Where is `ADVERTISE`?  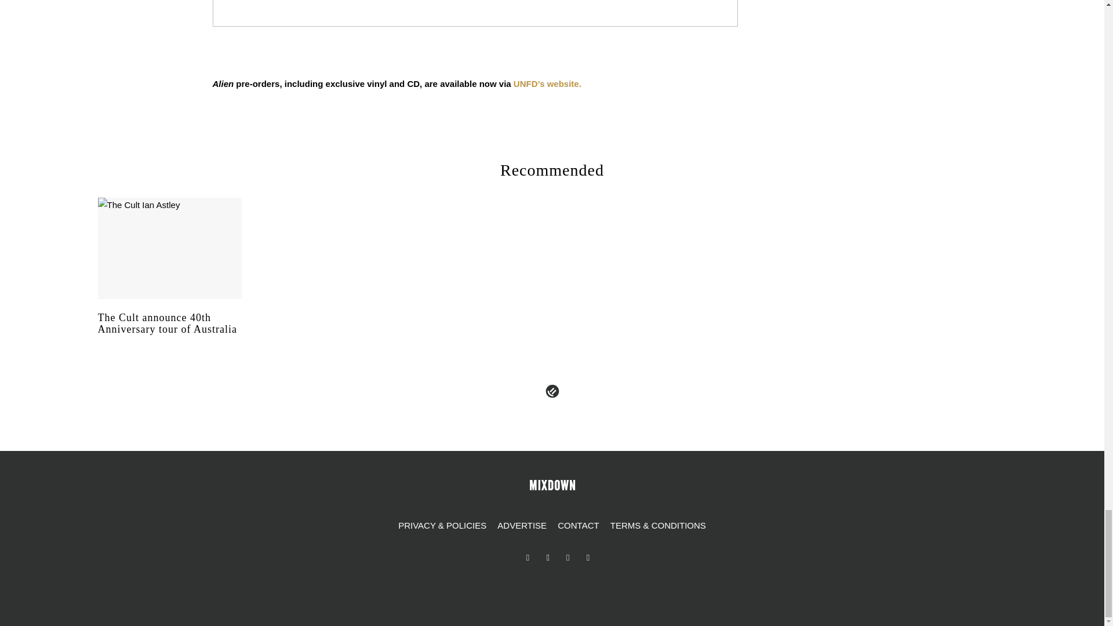 ADVERTISE is located at coordinates (522, 526).